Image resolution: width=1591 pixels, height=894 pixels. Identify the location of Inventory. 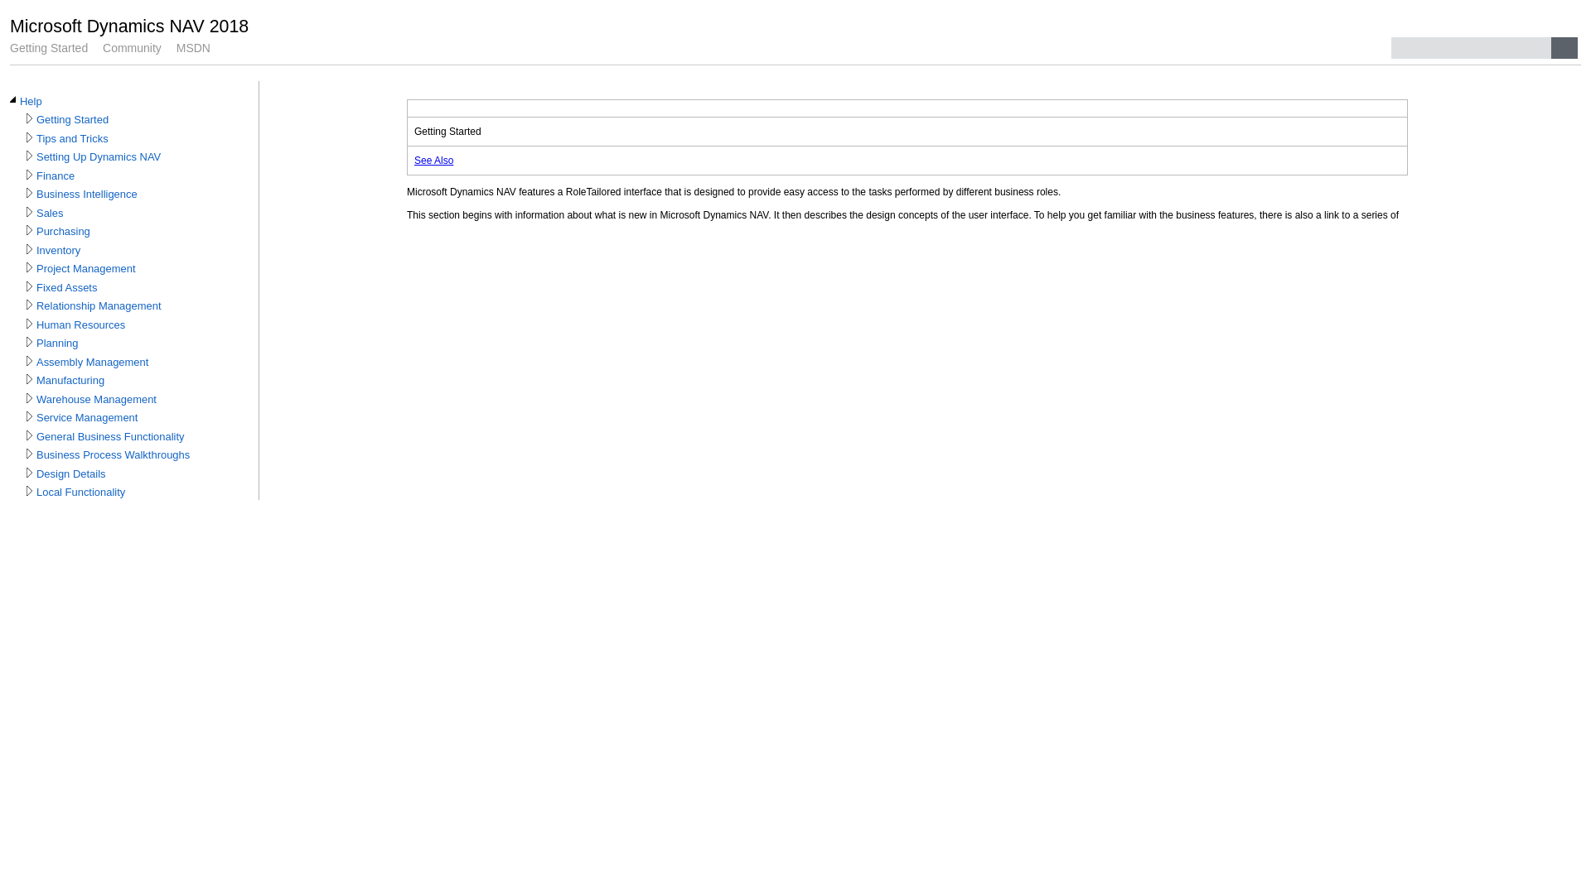
(58, 250).